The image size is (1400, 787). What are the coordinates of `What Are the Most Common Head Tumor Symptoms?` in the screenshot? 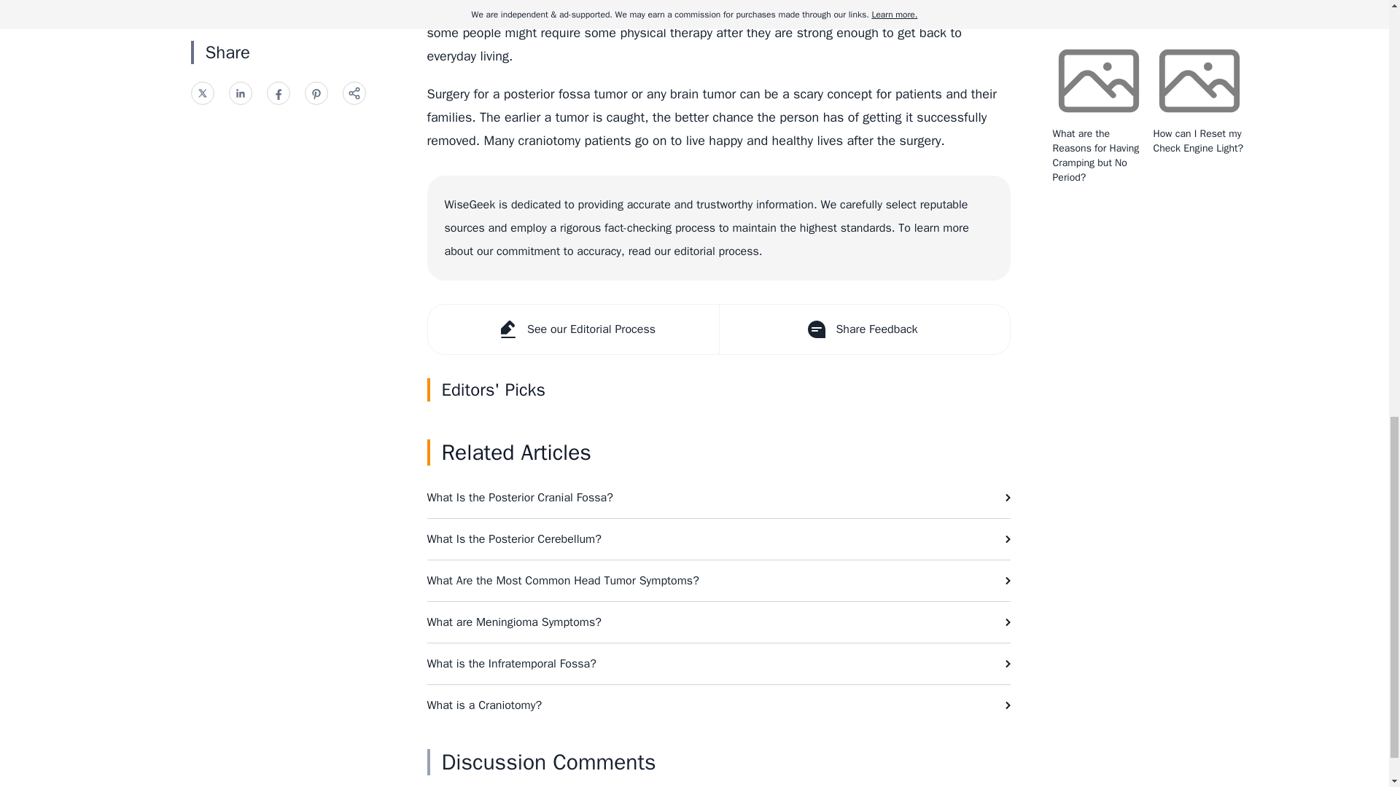 It's located at (719, 580).